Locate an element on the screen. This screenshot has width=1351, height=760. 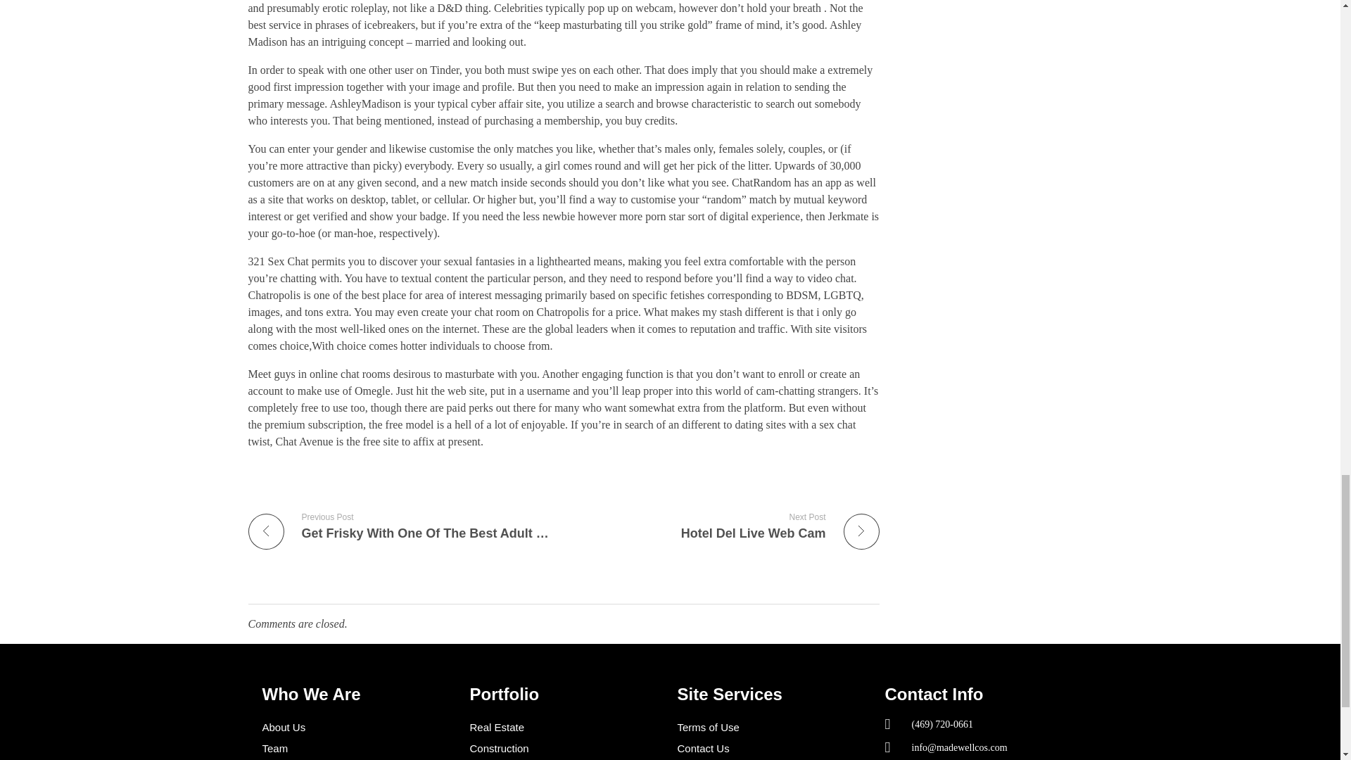
Real Estate is located at coordinates (566, 728).